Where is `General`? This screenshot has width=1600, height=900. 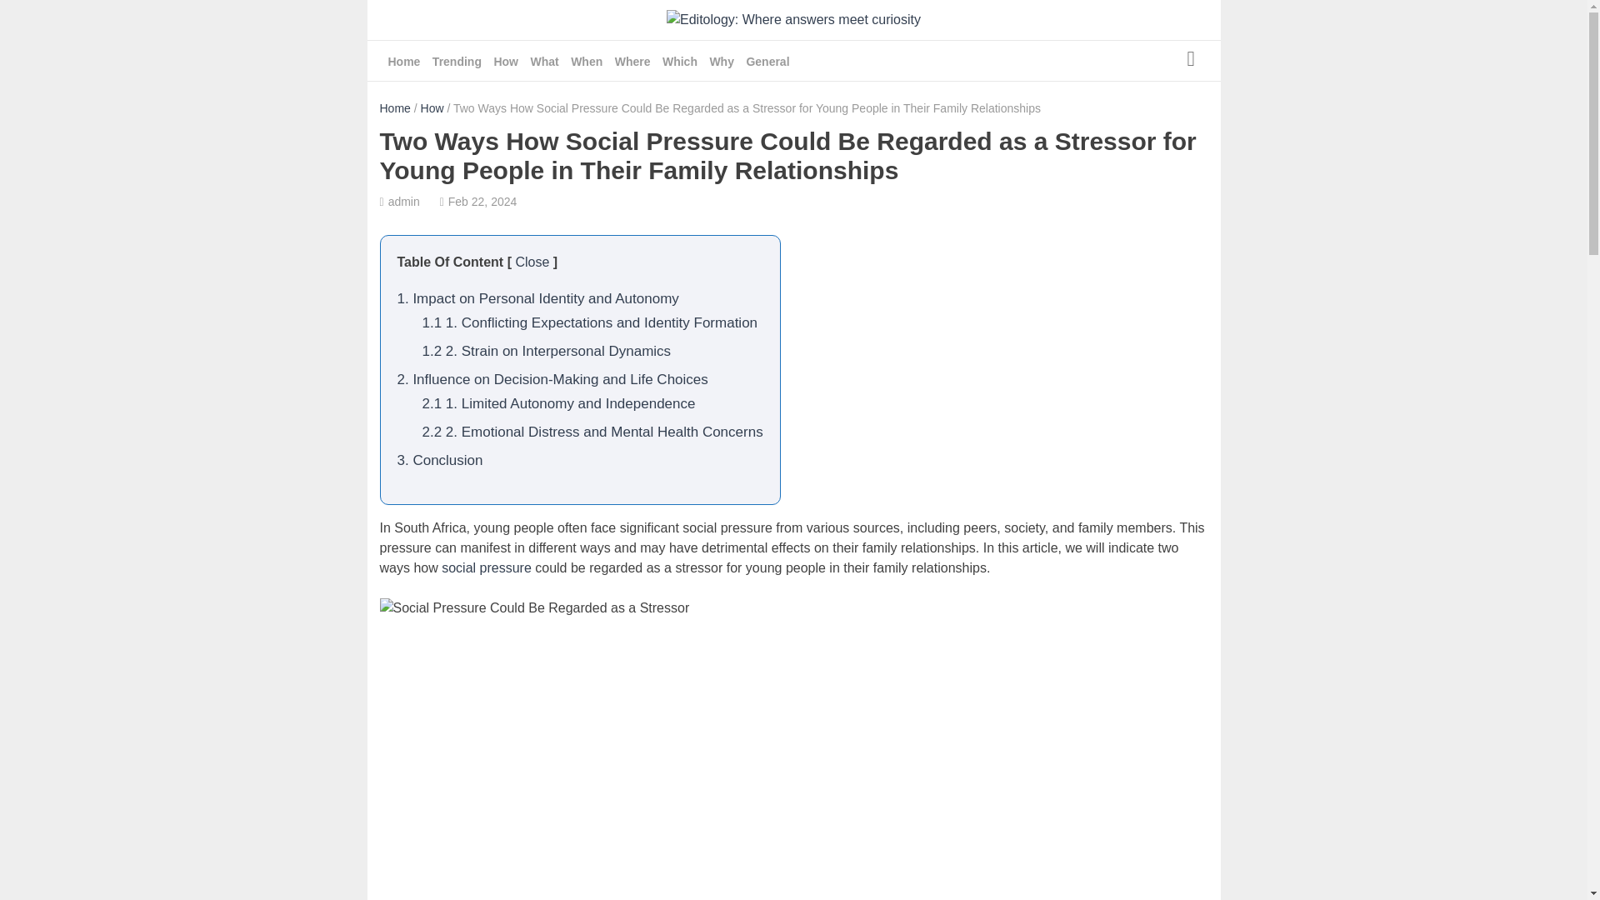
General is located at coordinates (767, 62).